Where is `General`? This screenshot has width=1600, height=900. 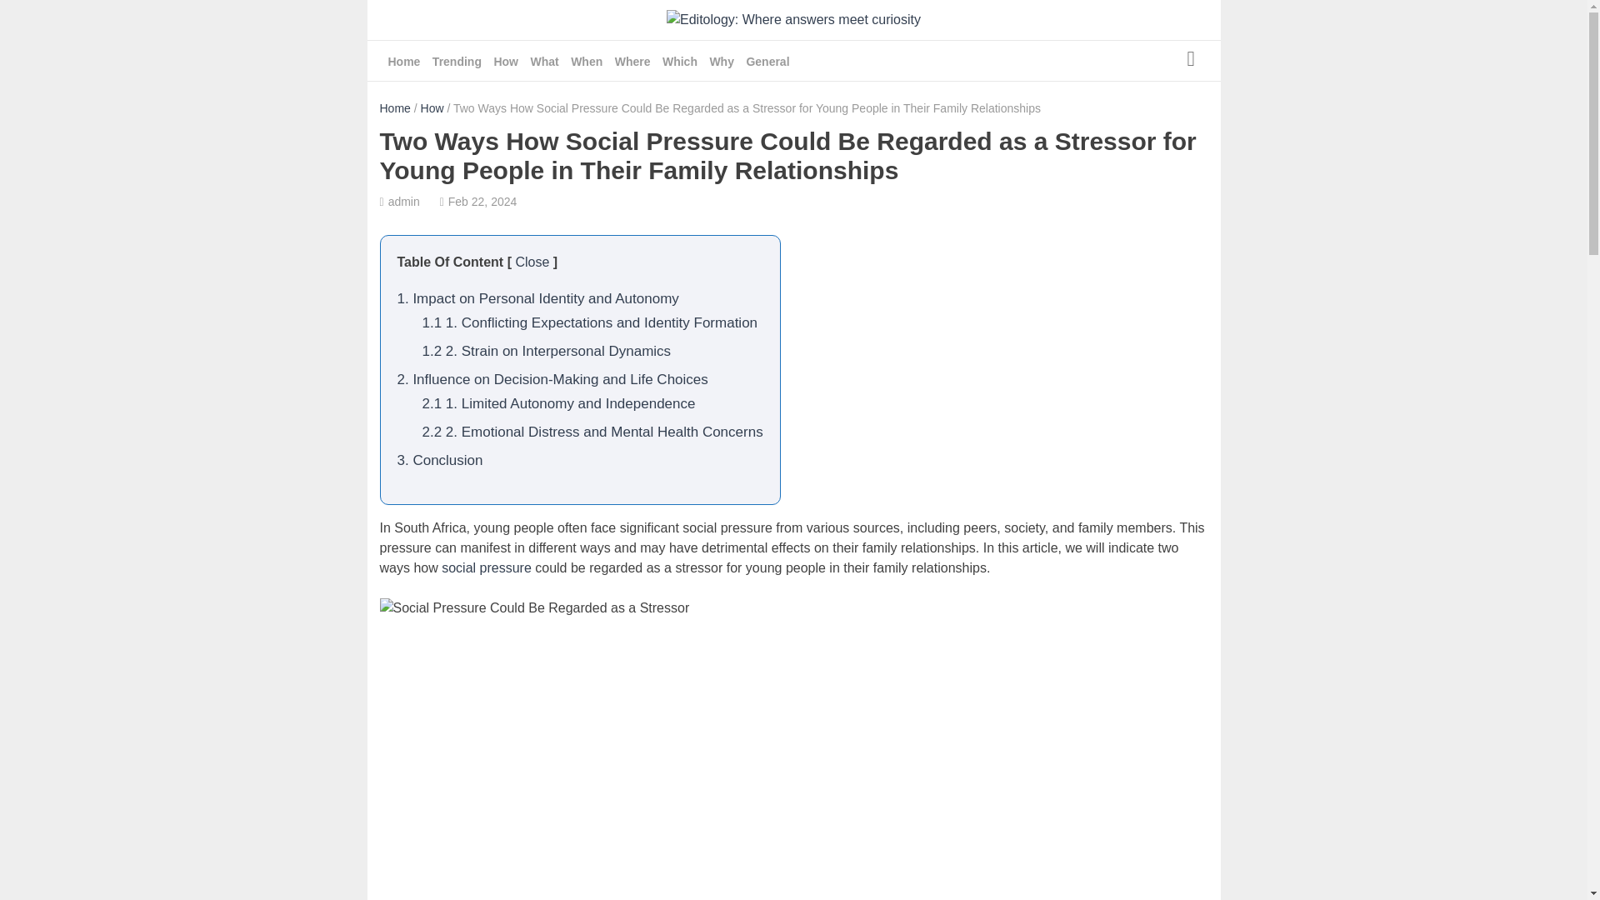
General is located at coordinates (767, 62).